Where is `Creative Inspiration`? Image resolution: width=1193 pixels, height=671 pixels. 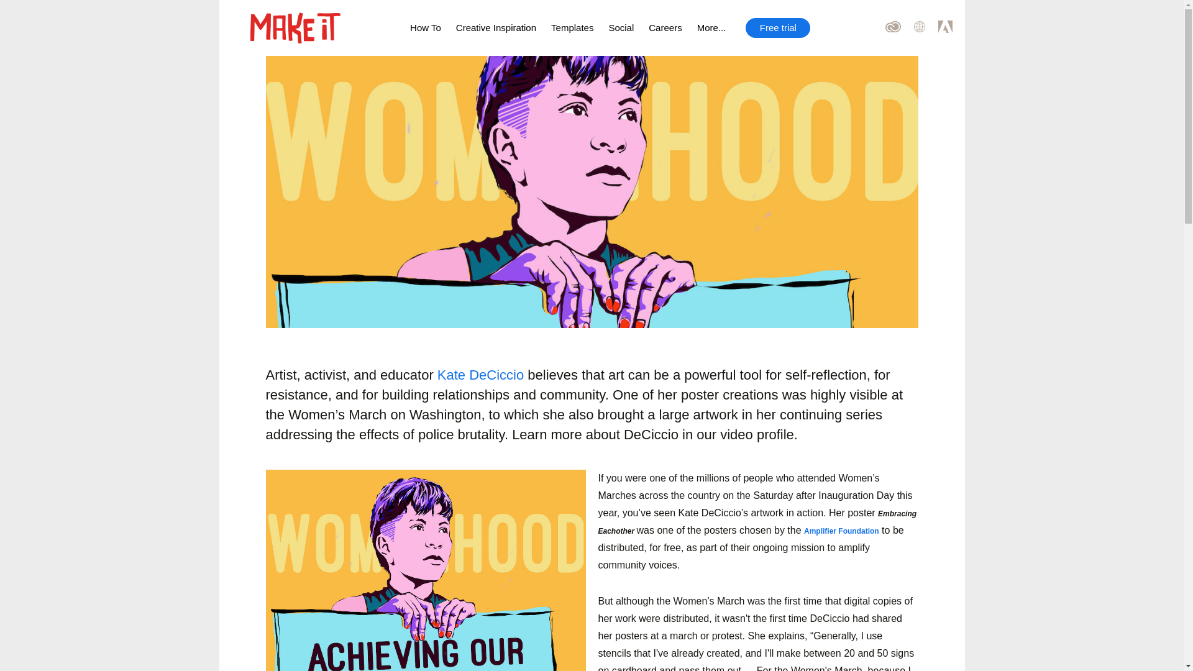
Creative Inspiration is located at coordinates (496, 28).